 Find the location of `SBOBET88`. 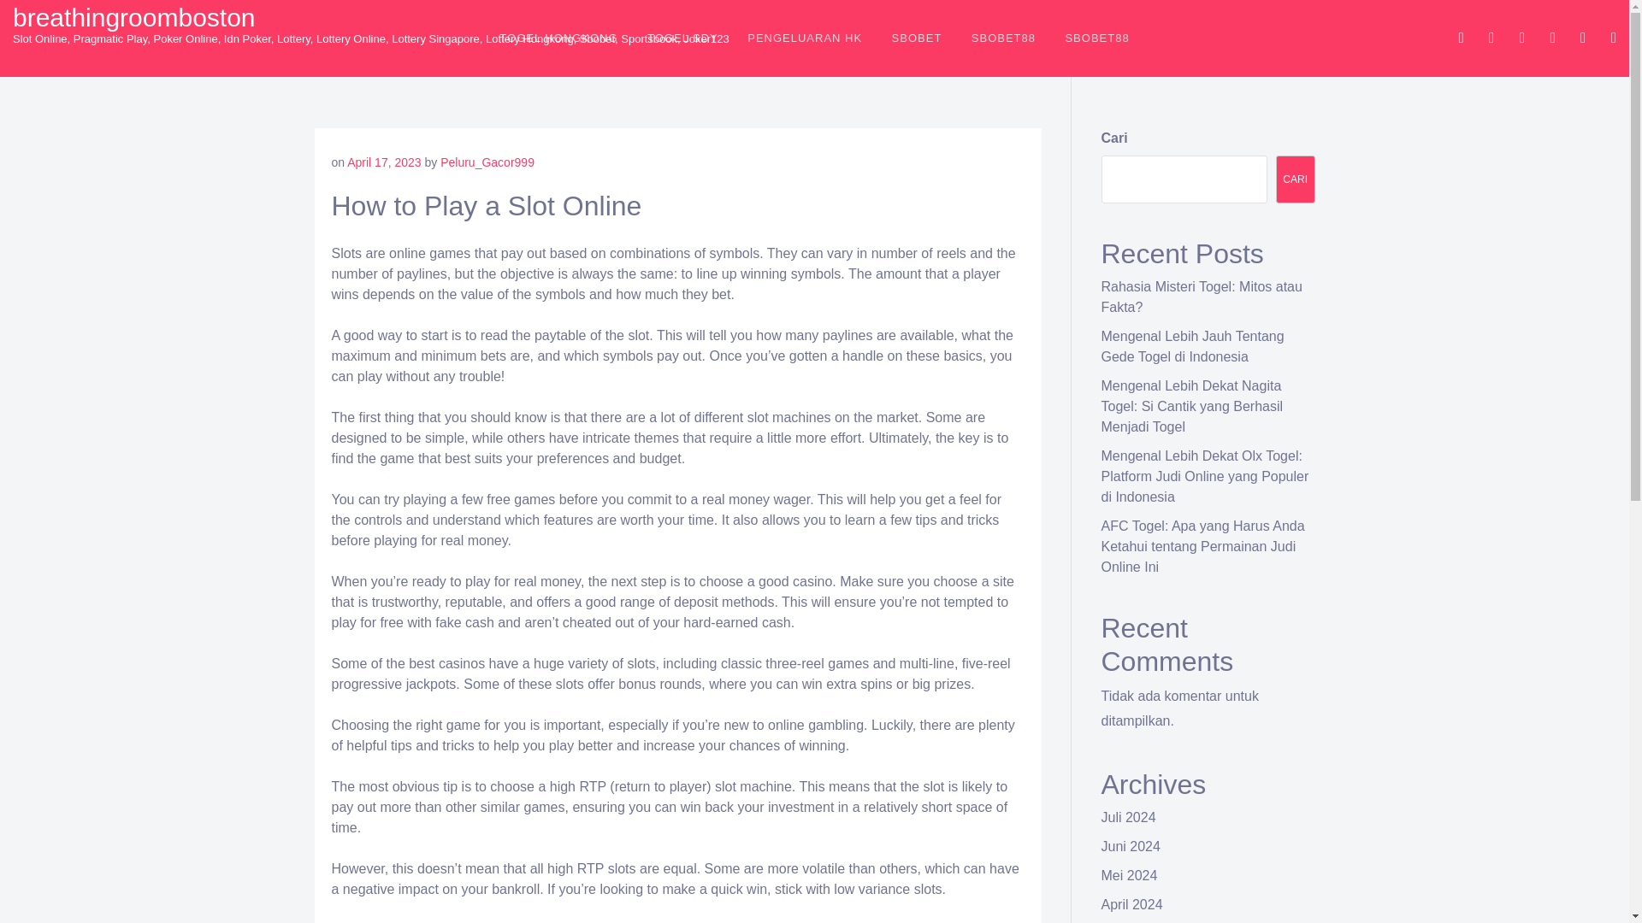

SBOBET88 is located at coordinates (1096, 38).